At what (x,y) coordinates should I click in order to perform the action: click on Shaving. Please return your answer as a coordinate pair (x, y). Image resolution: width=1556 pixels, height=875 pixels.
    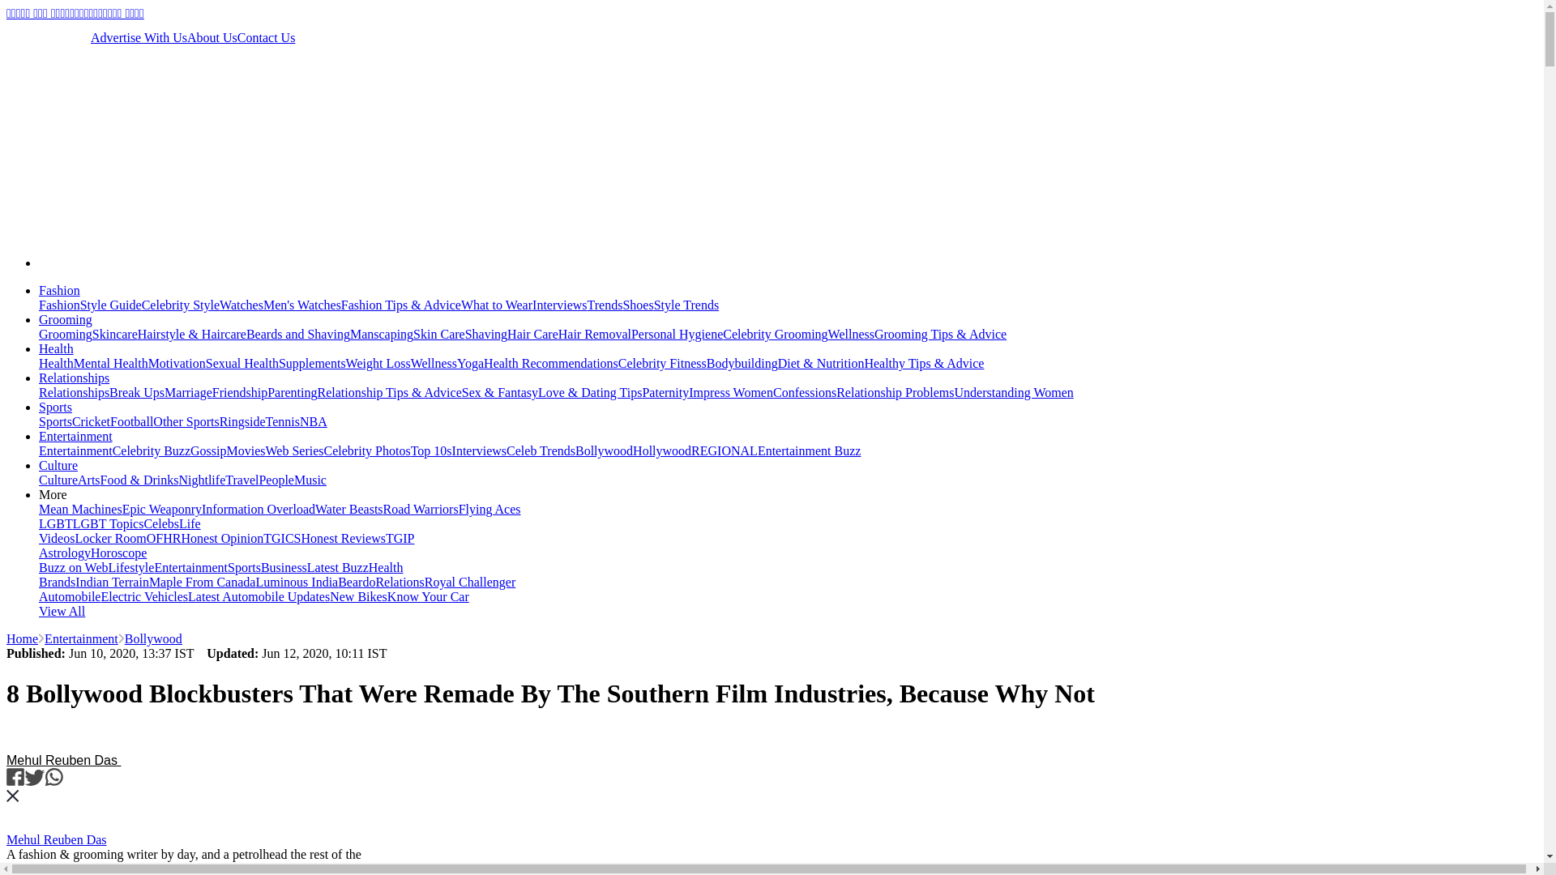
    Looking at the image, I should click on (486, 334).